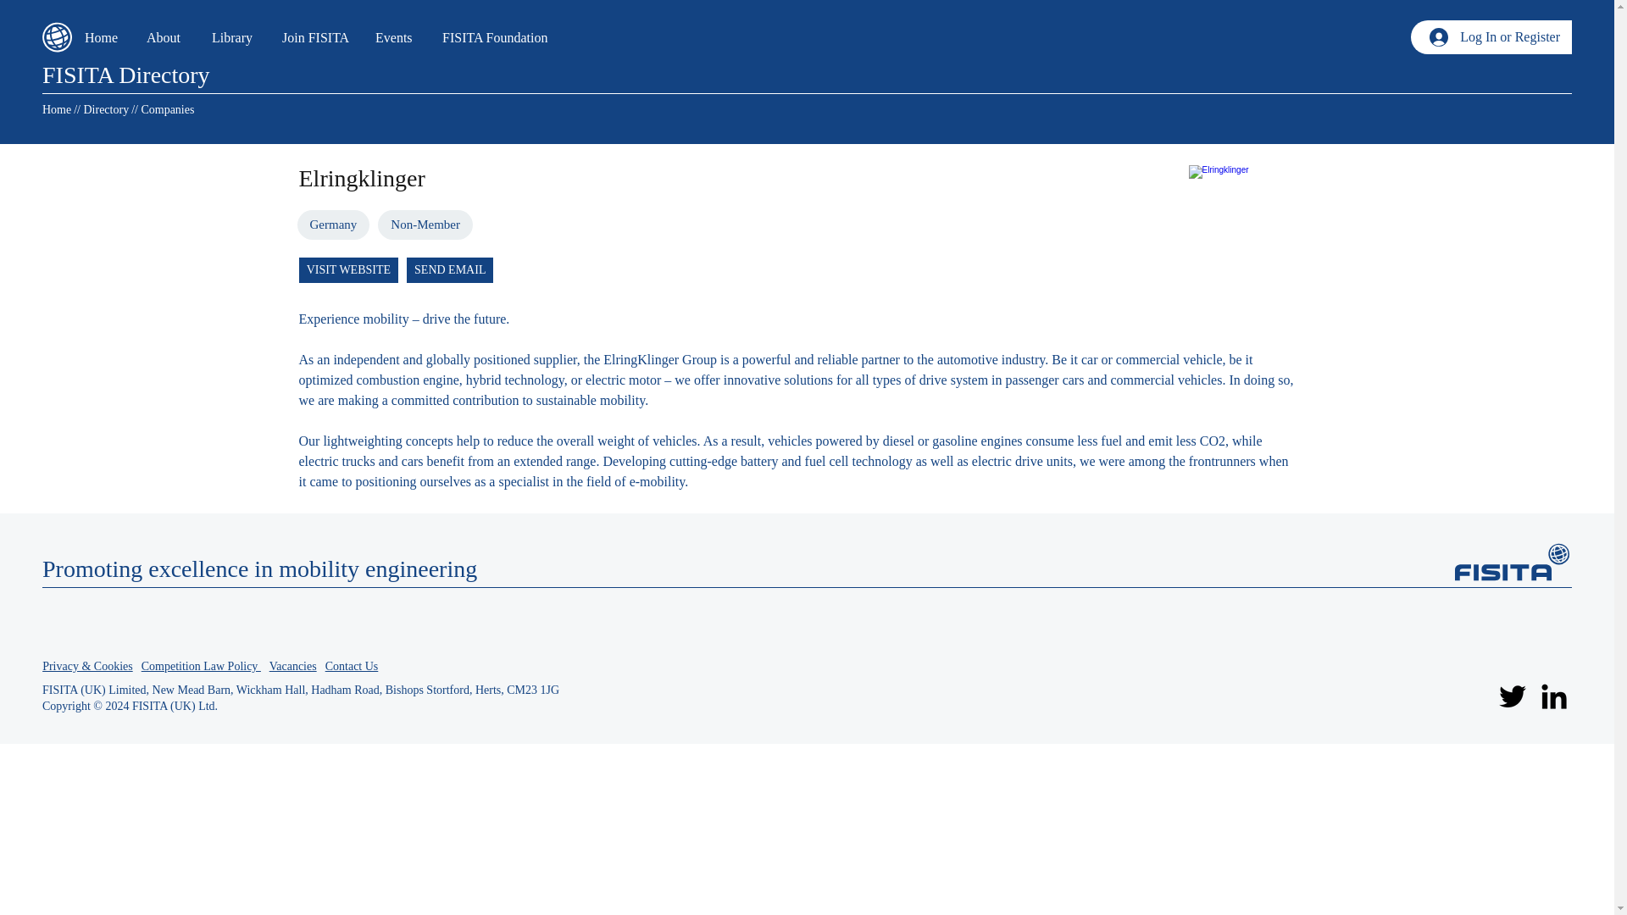 The height and width of the screenshot is (915, 1627). What do you see at coordinates (349, 269) in the screenshot?
I see `VISIT WEBSITE` at bounding box center [349, 269].